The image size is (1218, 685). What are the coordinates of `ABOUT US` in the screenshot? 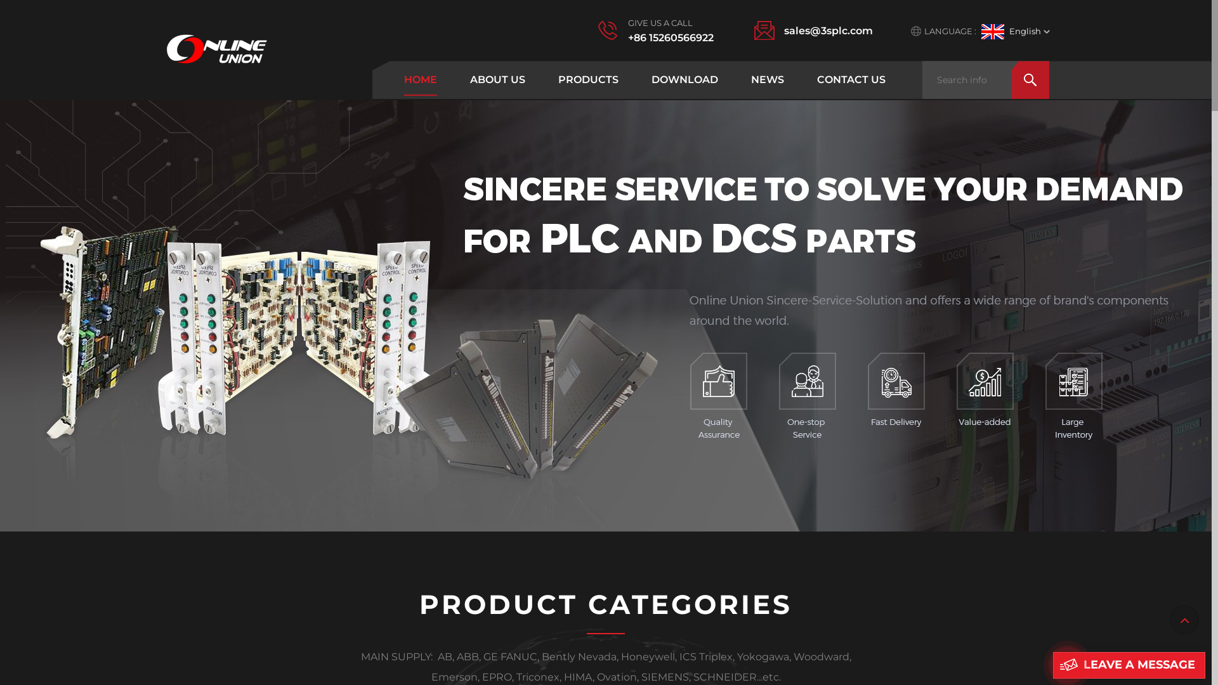 It's located at (497, 80).